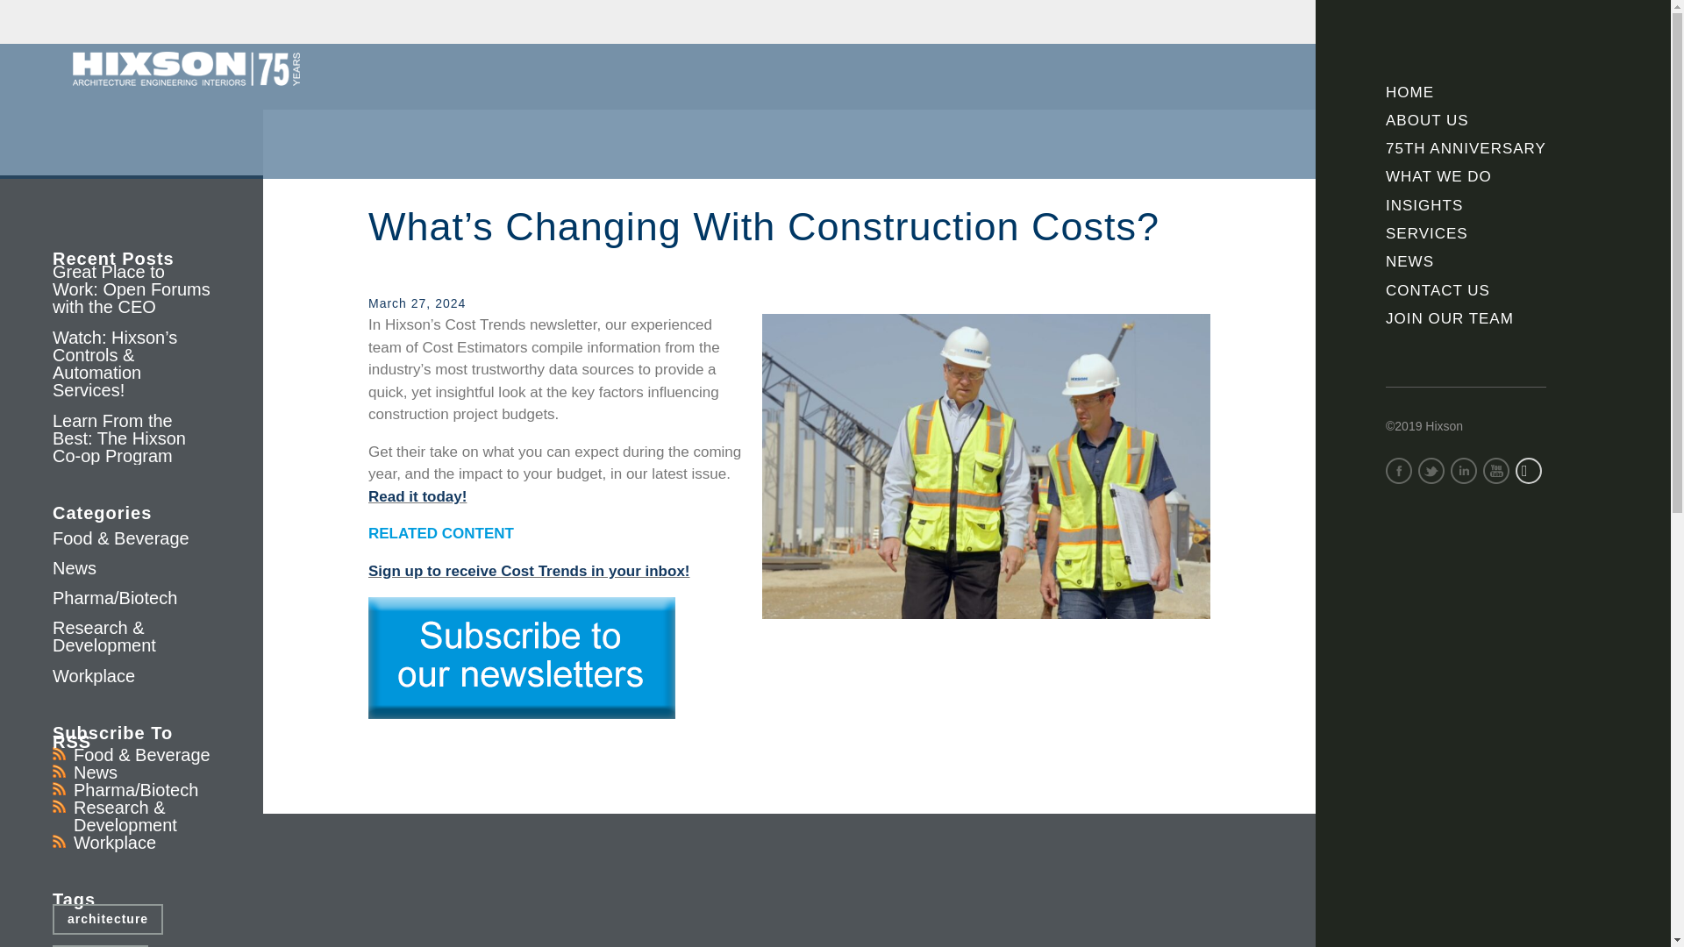  What do you see at coordinates (1399, 470) in the screenshot?
I see `Facebook` at bounding box center [1399, 470].